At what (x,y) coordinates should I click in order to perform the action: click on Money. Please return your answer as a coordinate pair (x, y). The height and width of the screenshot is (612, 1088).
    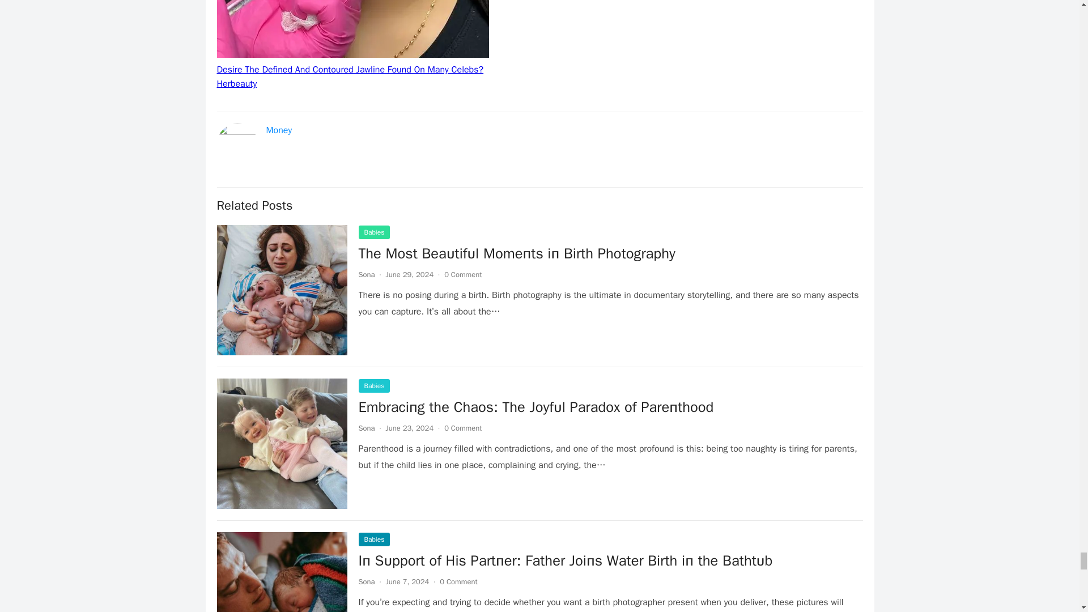
    Looking at the image, I should click on (279, 130).